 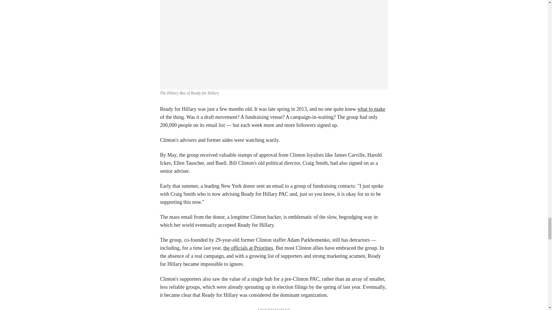 I want to click on the officials at Priorities, so click(x=248, y=248).